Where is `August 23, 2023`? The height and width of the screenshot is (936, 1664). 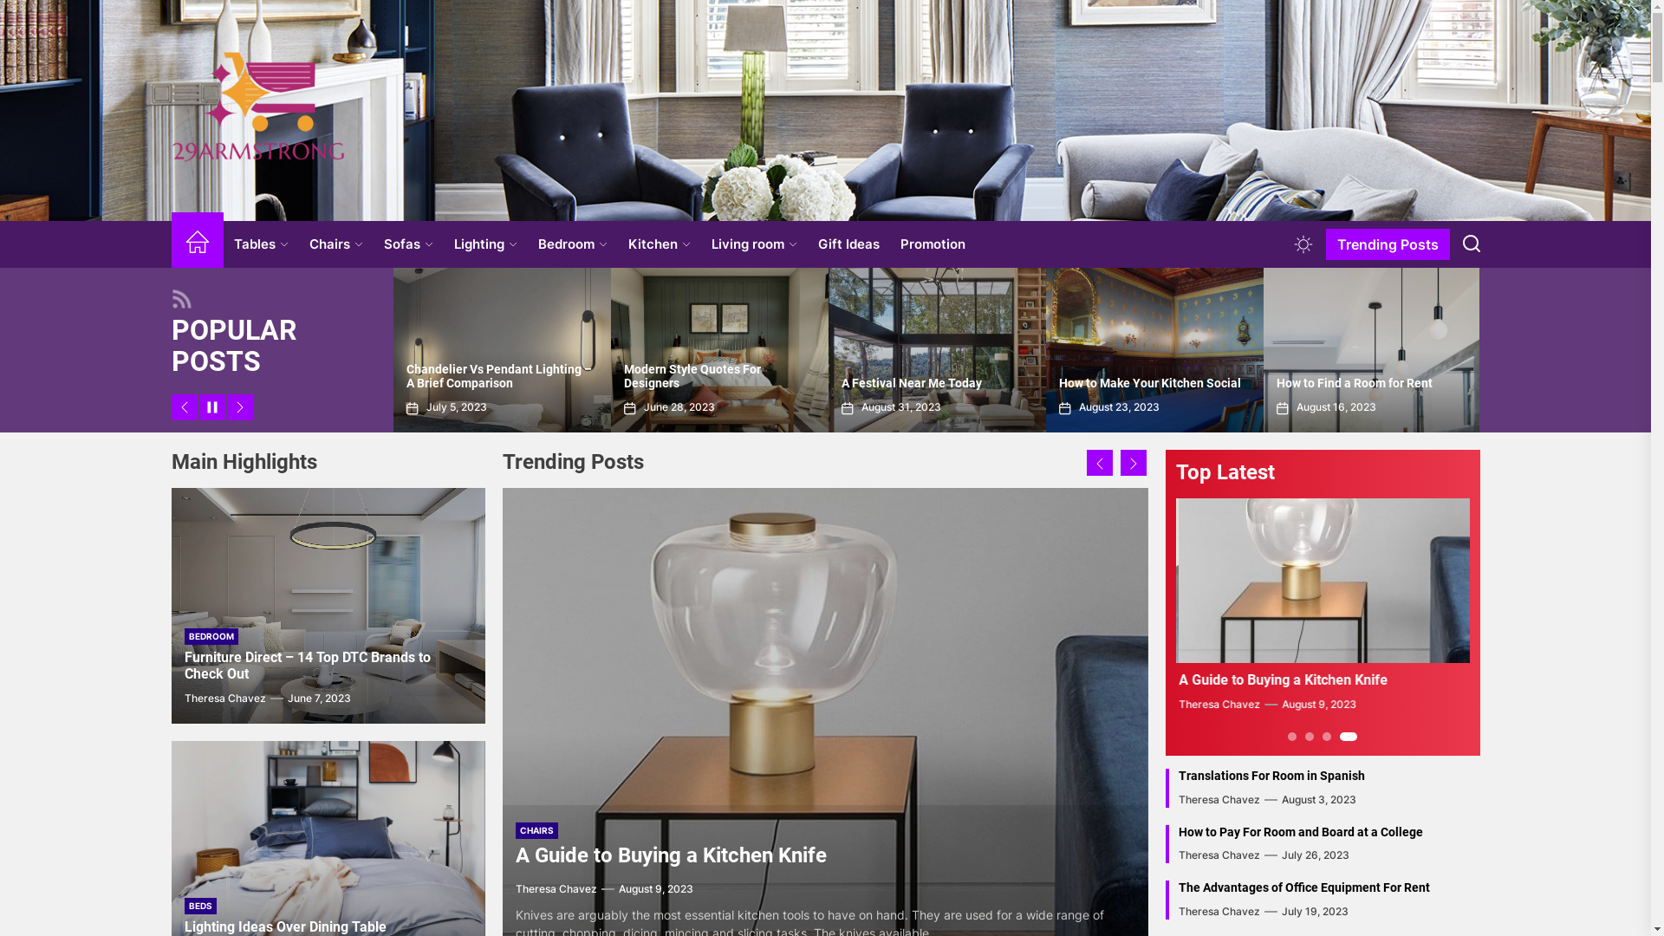 August 23, 2023 is located at coordinates (466, 407).